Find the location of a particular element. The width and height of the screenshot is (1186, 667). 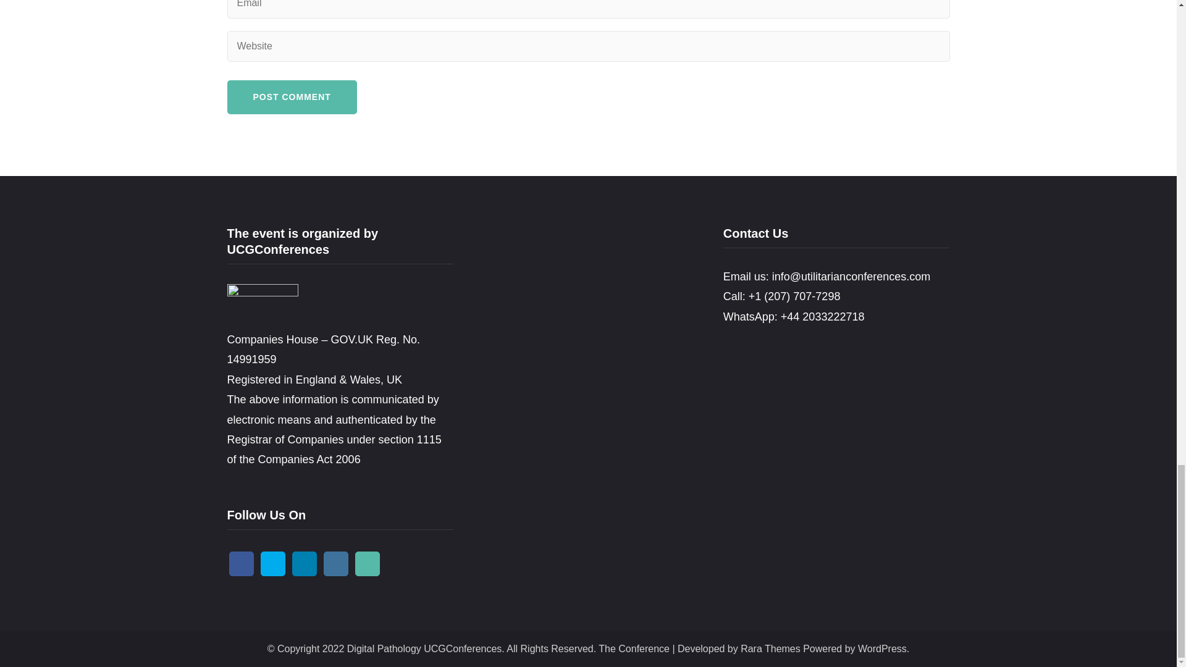

pinterest is located at coordinates (367, 564).